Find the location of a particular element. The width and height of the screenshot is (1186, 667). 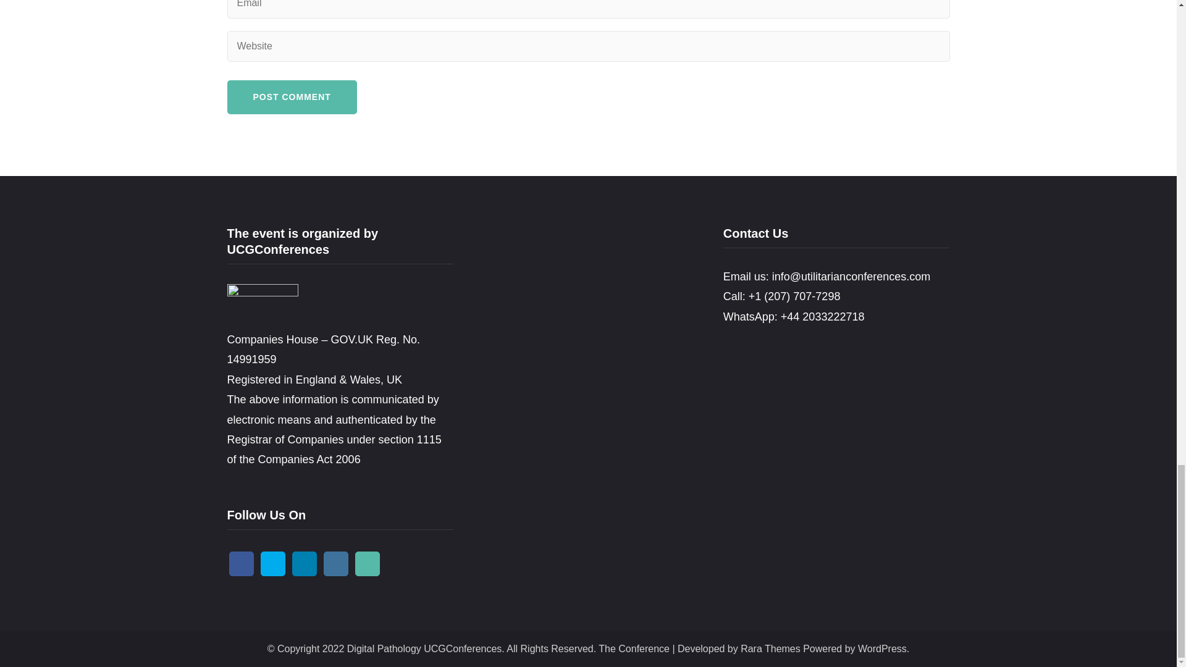

pinterest is located at coordinates (367, 564).